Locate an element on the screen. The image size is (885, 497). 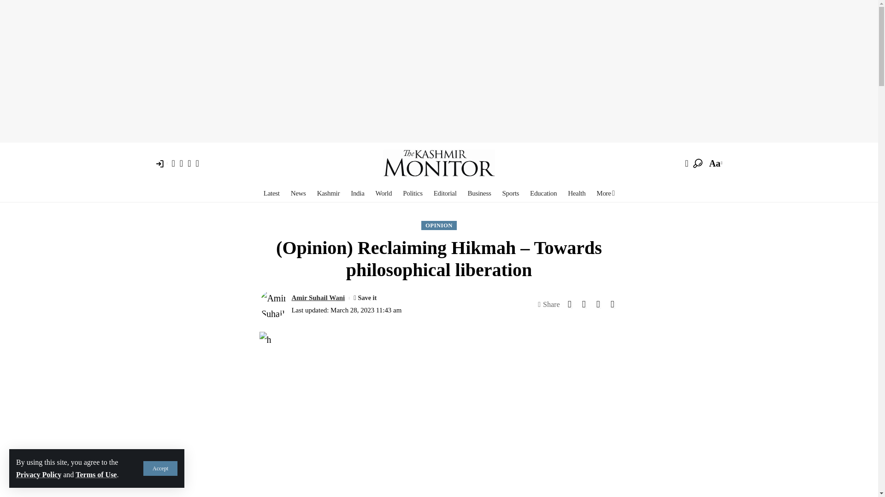
Education is located at coordinates (543, 193).